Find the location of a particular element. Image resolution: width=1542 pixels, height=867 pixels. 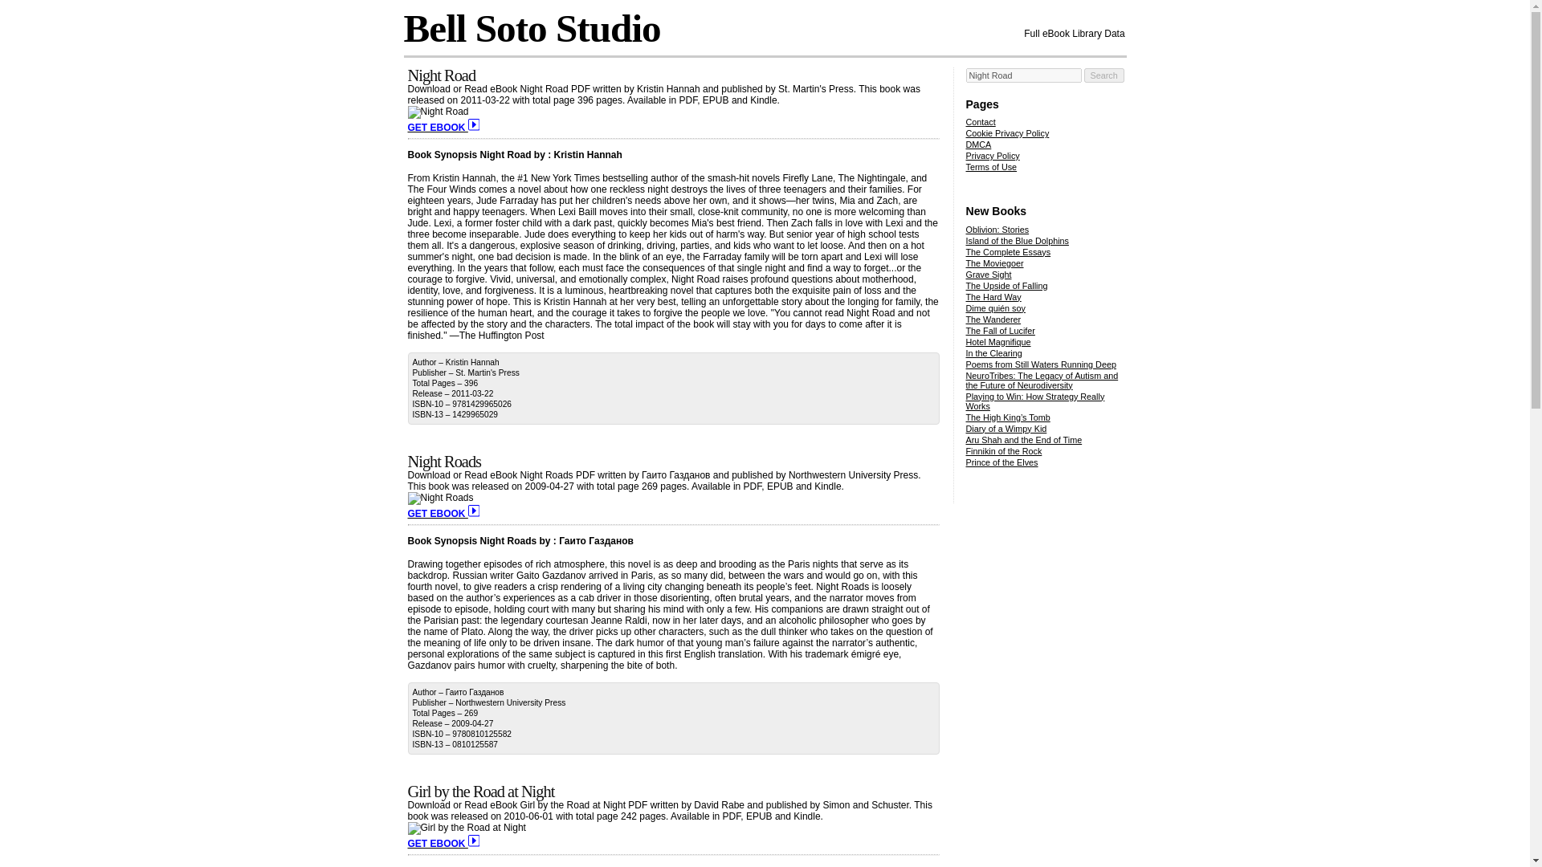

Contact is located at coordinates (980, 121).